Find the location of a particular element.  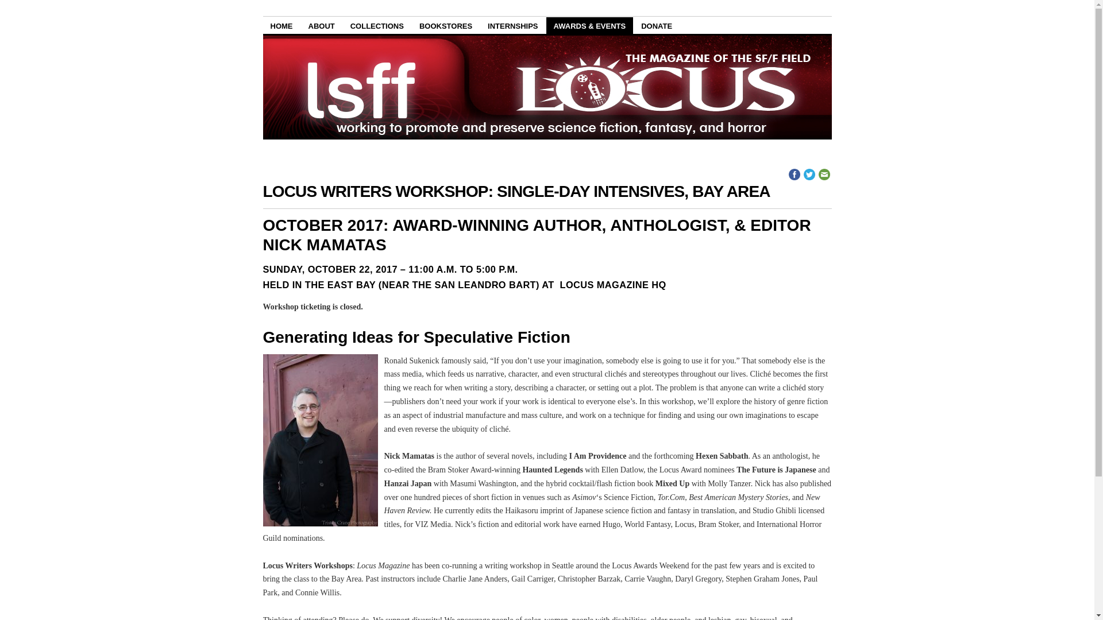

email is located at coordinates (824, 175).